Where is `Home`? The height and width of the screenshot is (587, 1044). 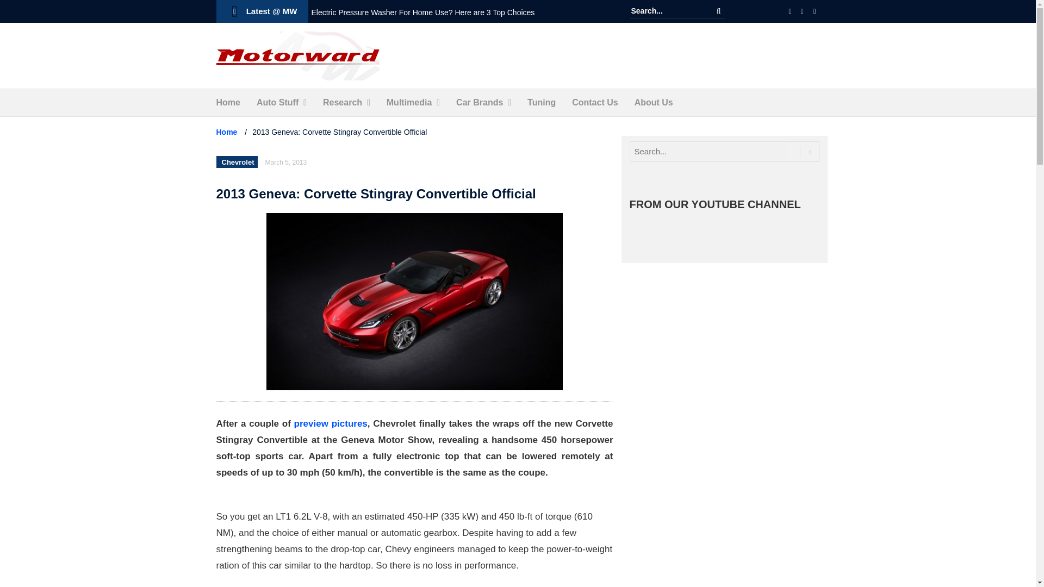 Home is located at coordinates (228, 102).